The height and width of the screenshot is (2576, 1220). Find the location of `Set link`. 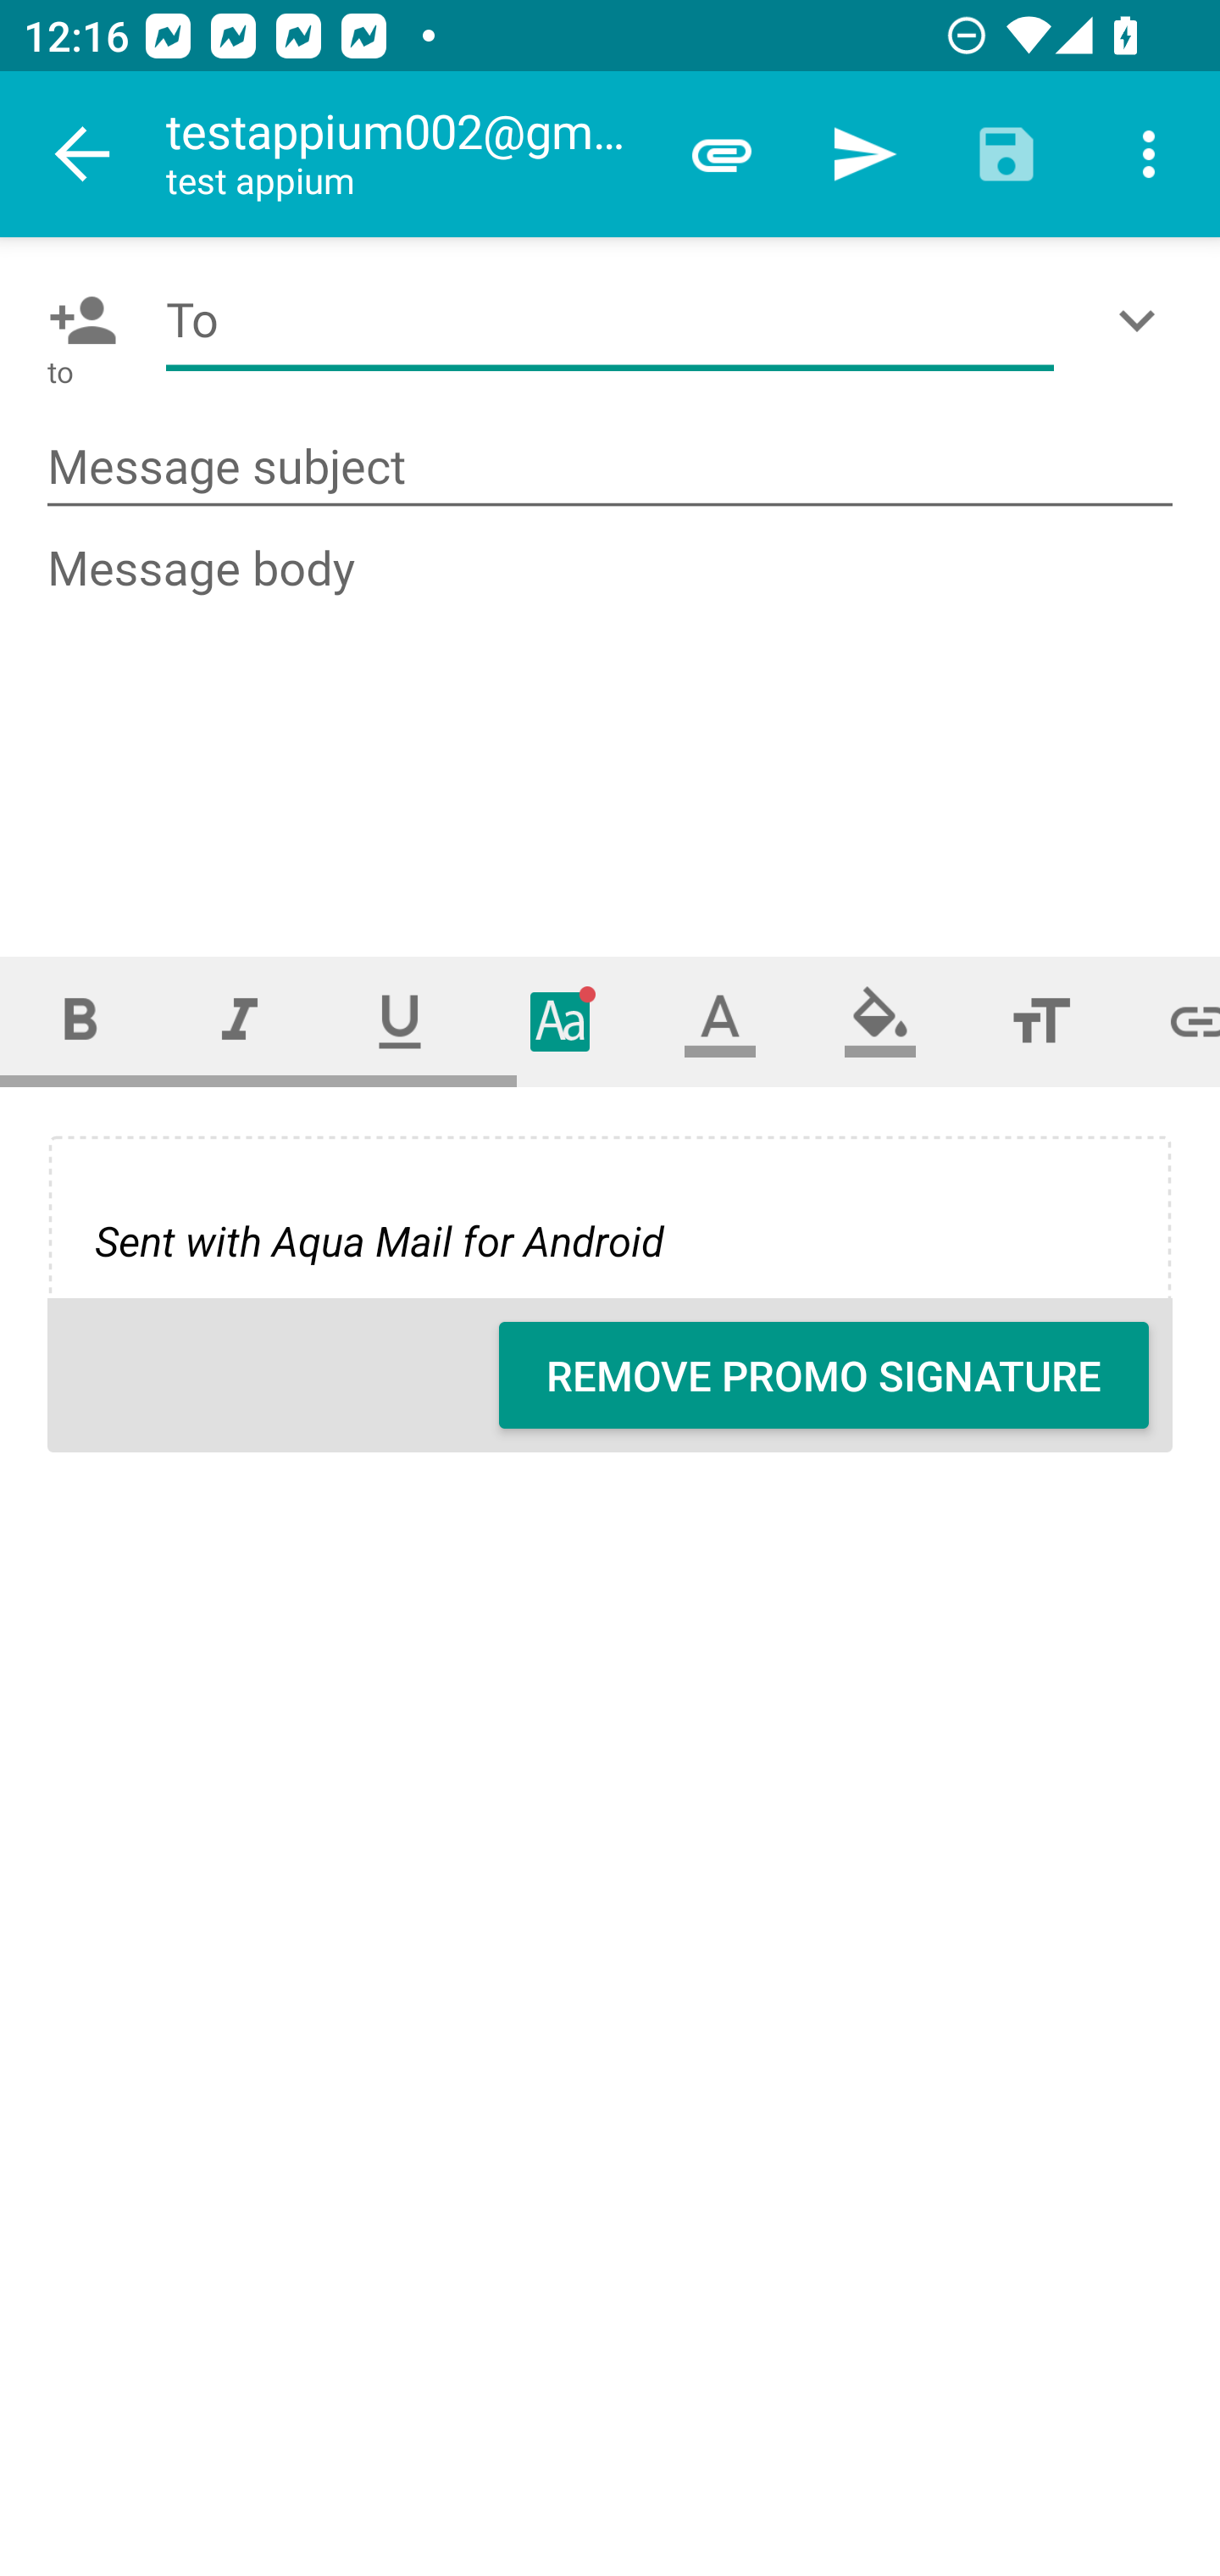

Set link is located at coordinates (1171, 1020).